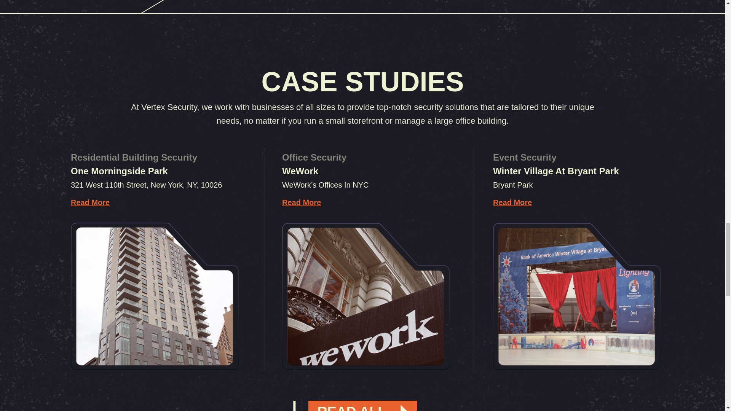 This screenshot has width=731, height=411. Describe the element at coordinates (120, 171) in the screenshot. I see `One Morningside Park` at that location.